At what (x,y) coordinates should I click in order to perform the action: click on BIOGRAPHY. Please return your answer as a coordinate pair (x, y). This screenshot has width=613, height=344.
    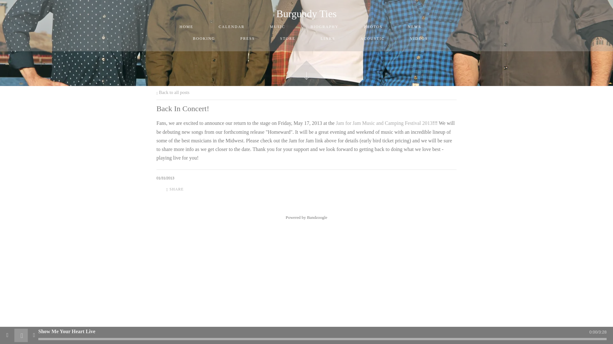
    Looking at the image, I should click on (324, 27).